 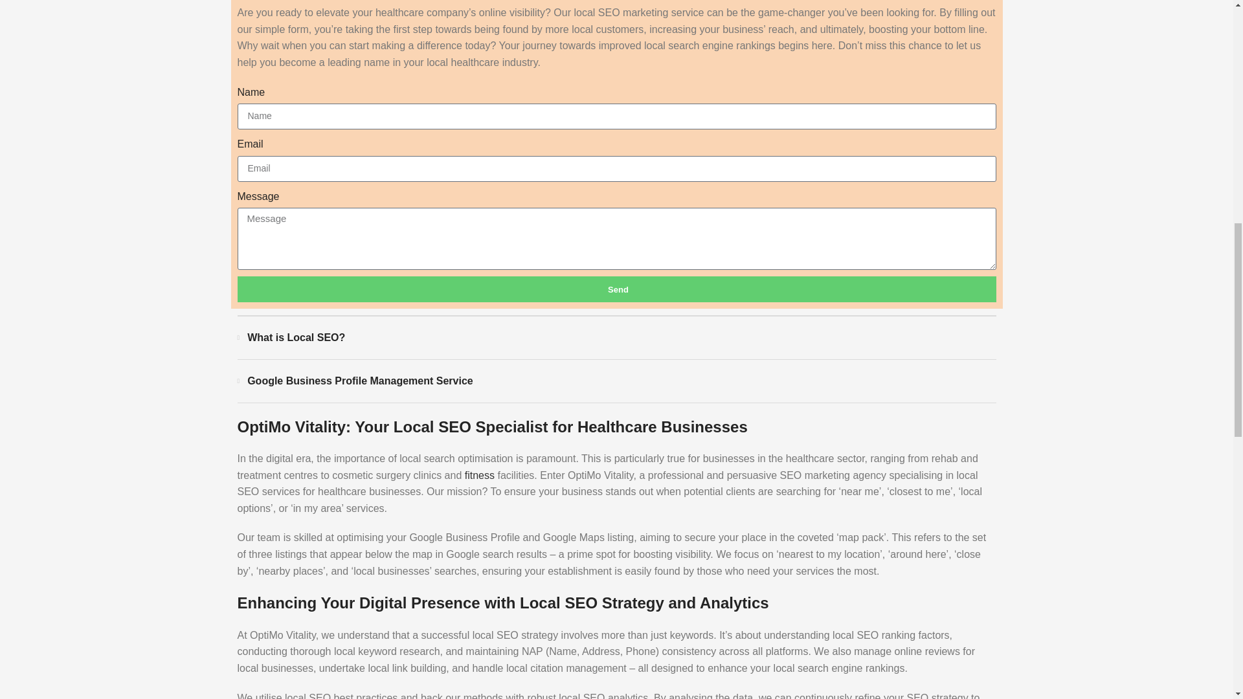 What do you see at coordinates (480, 475) in the screenshot?
I see `fitness` at bounding box center [480, 475].